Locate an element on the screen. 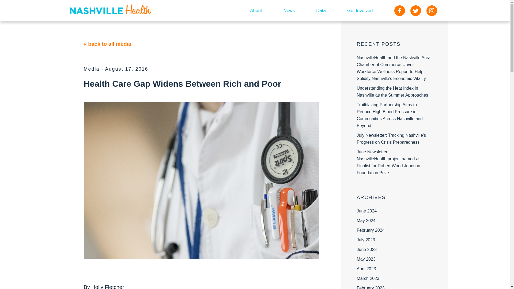 This screenshot has width=514, height=289. Get Involved is located at coordinates (360, 11).